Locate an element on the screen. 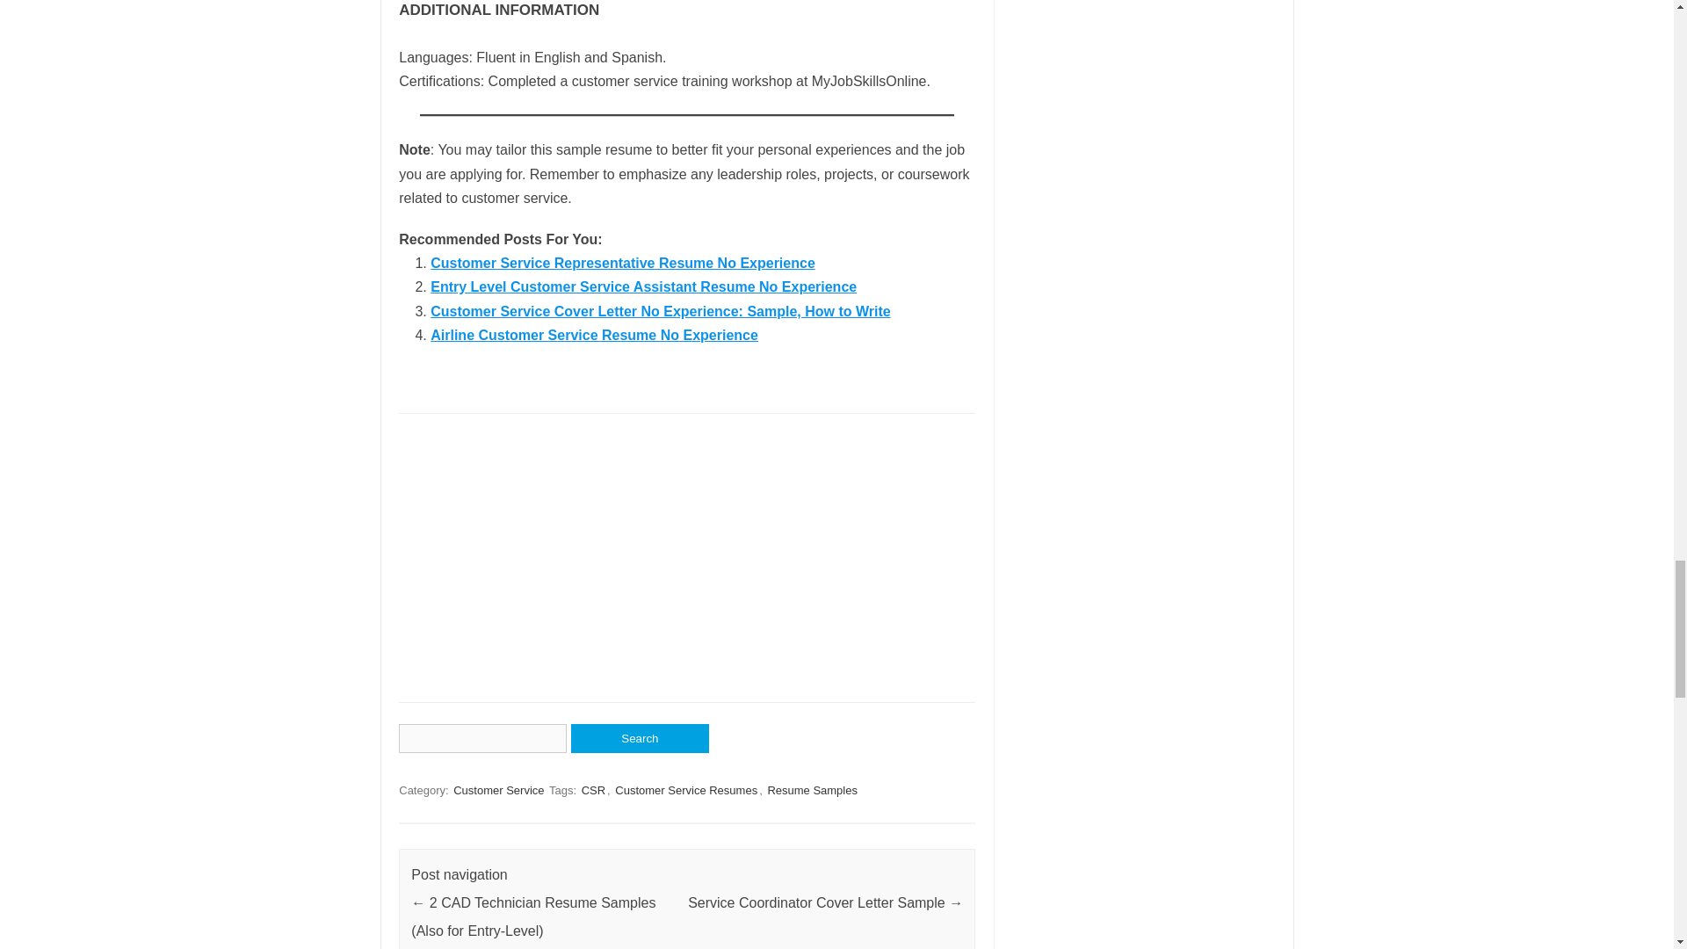  CSR is located at coordinates (594, 790).